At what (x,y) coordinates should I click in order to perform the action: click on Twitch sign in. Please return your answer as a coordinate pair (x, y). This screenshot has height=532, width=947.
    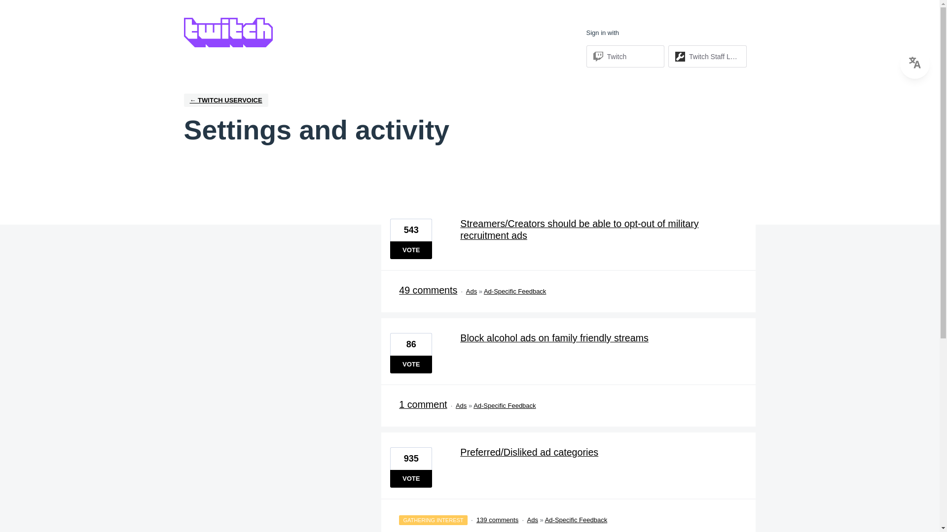
    Looking at the image, I should click on (625, 56).